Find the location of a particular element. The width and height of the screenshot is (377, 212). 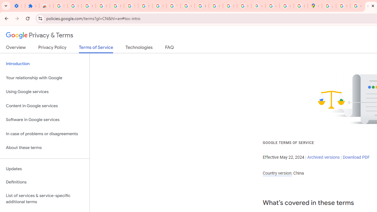

Updates is located at coordinates (45, 169).